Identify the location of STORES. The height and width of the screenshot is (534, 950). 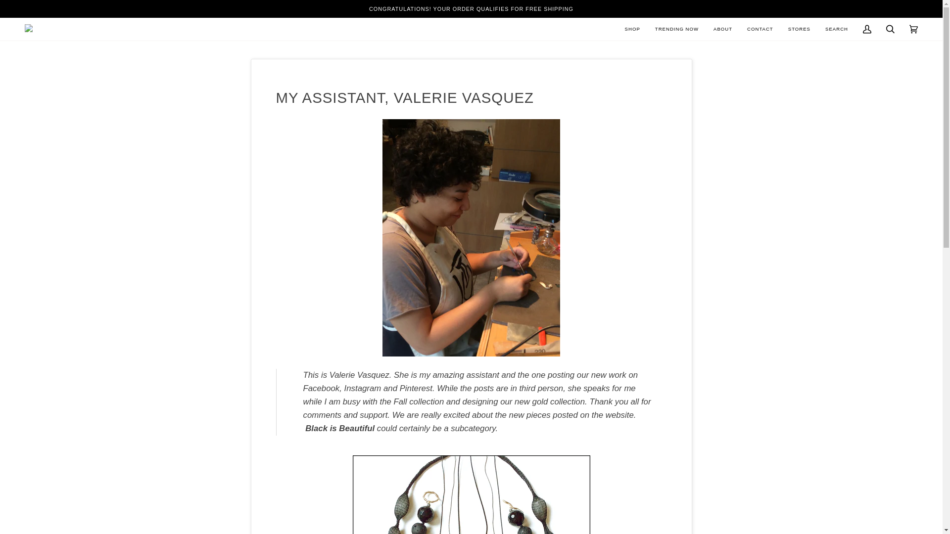
(800, 29).